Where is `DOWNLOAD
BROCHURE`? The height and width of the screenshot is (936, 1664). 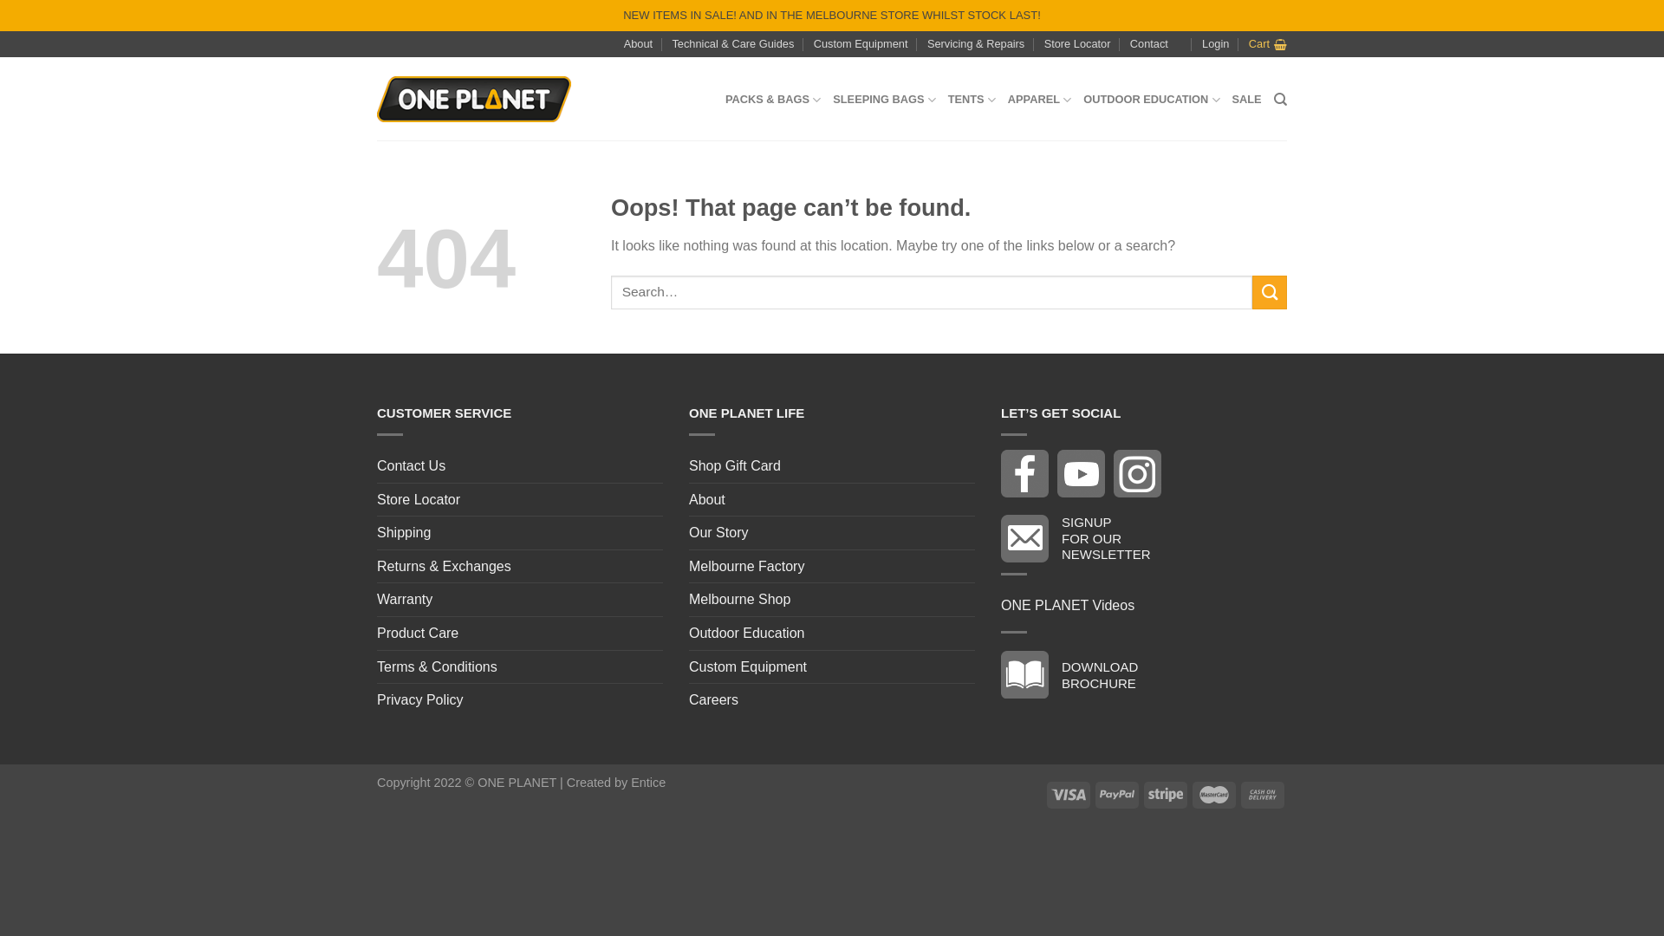 DOWNLOAD
BROCHURE is located at coordinates (1074, 674).